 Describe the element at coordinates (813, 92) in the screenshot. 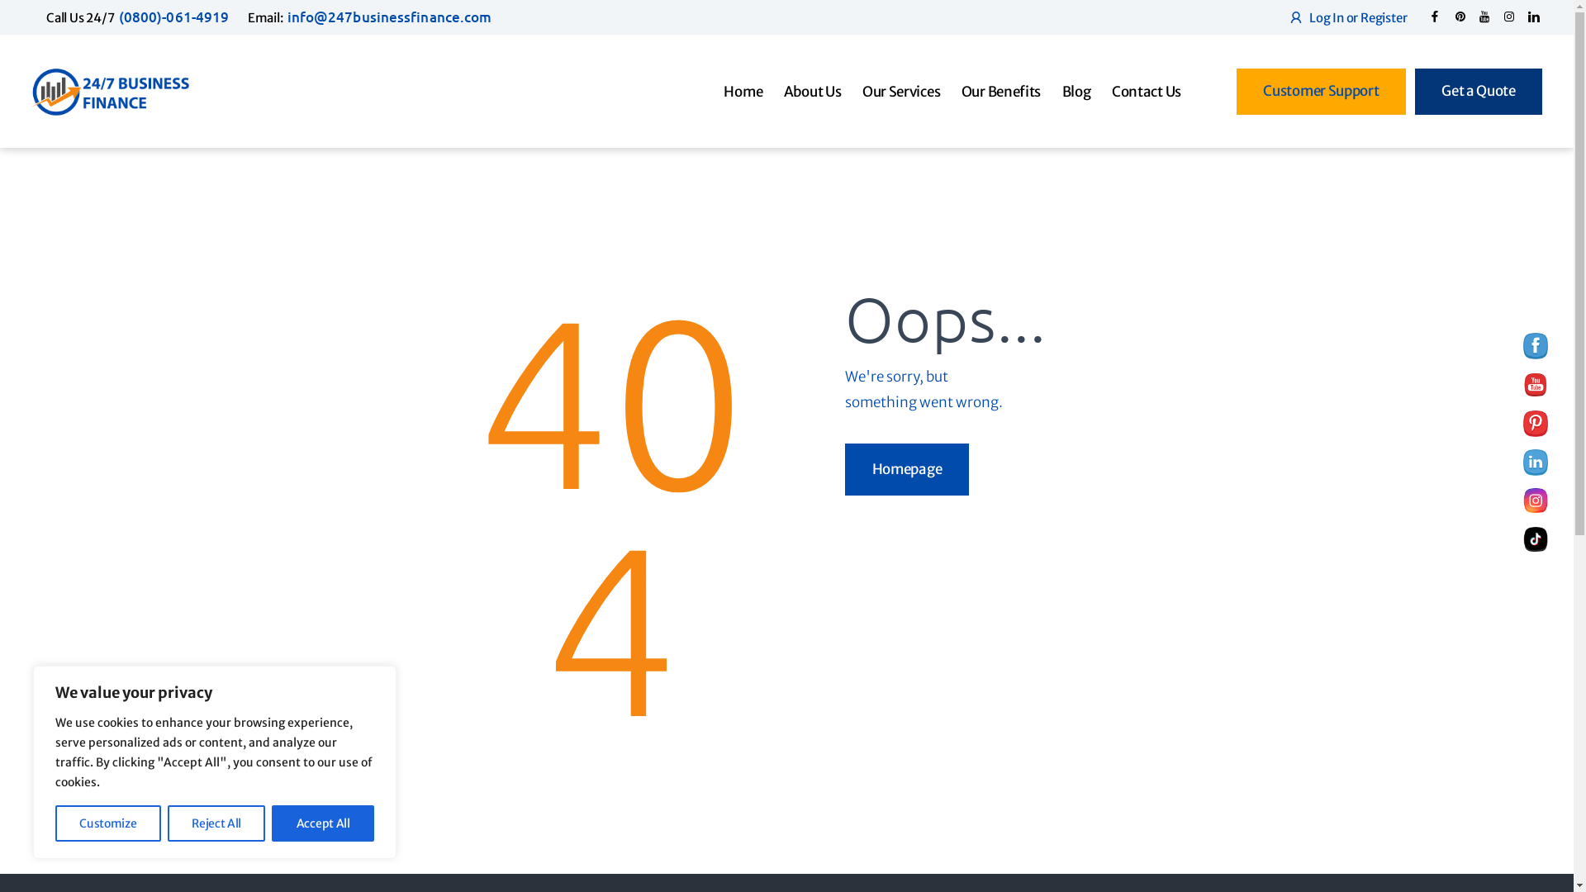

I see `About Us` at that location.